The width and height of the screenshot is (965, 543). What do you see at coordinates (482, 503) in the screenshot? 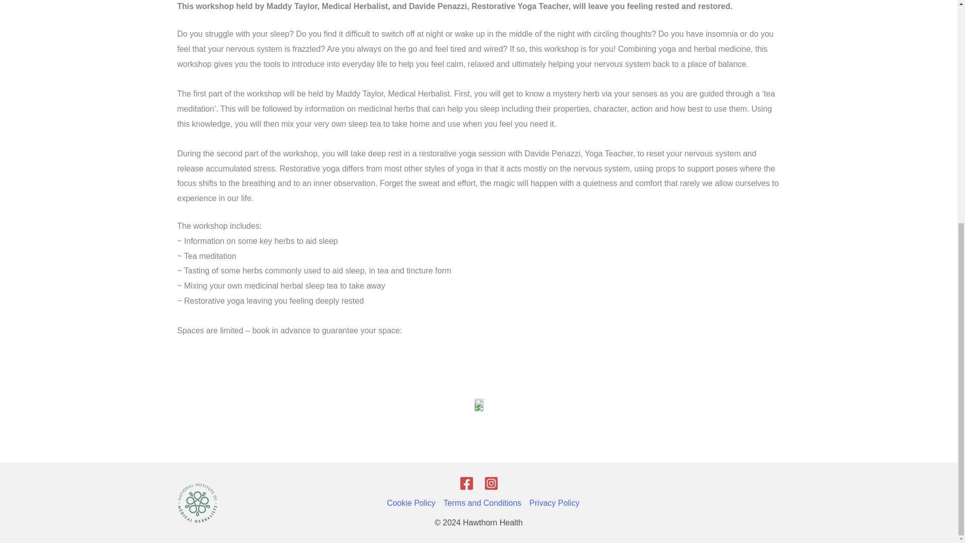
I see `Terms and Conditions` at bounding box center [482, 503].